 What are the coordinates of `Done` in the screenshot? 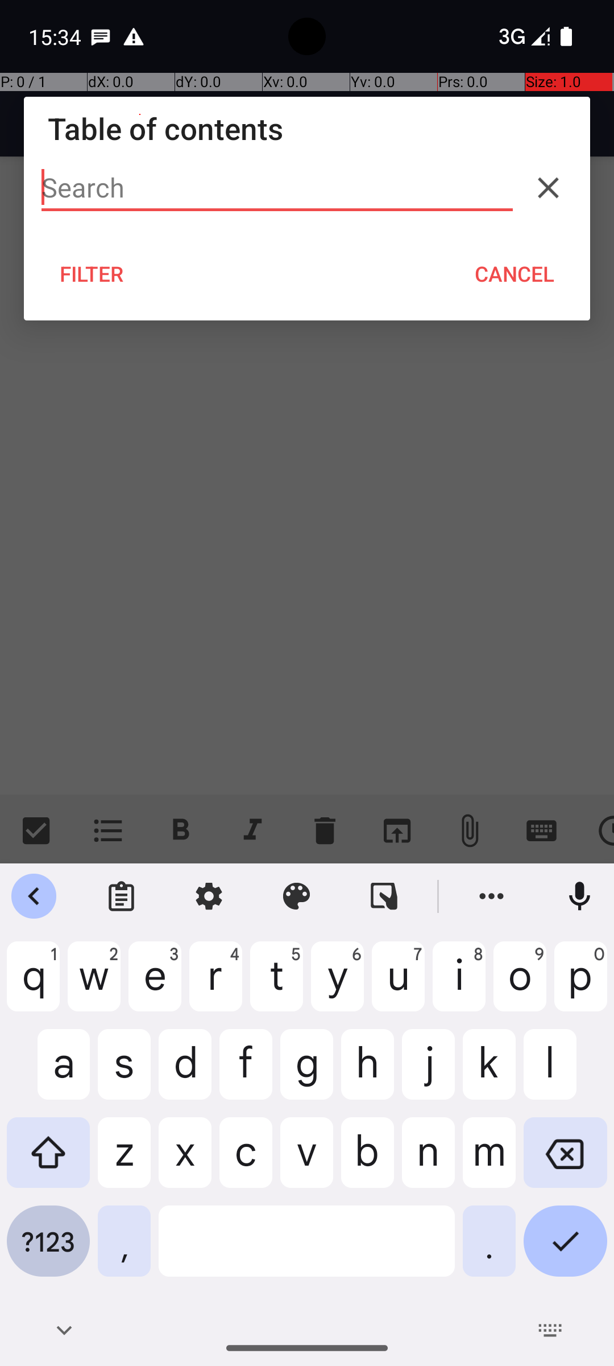 It's located at (565, 1250).